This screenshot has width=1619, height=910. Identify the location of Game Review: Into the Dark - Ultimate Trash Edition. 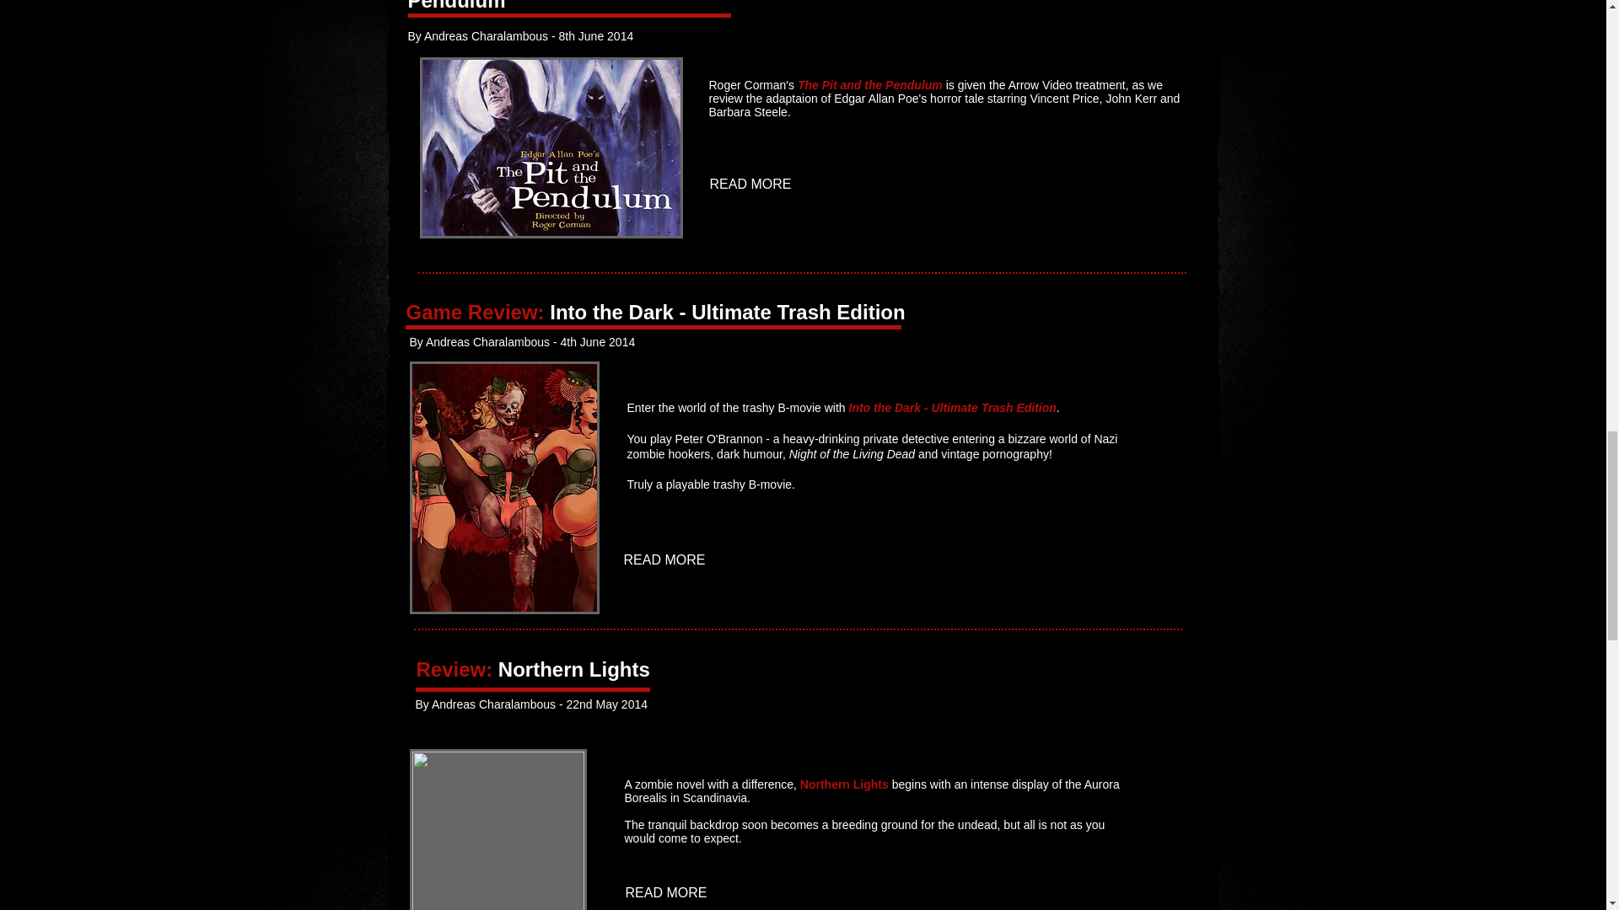
(655, 312).